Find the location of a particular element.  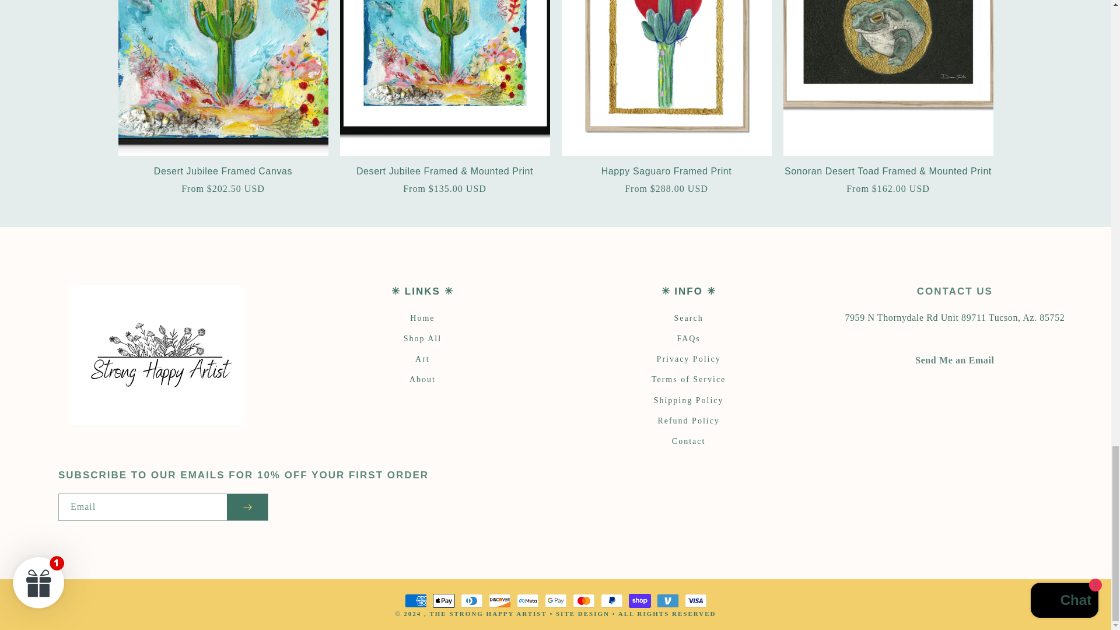

THE STRONG HAPPY ARTIST is located at coordinates (488, 614).